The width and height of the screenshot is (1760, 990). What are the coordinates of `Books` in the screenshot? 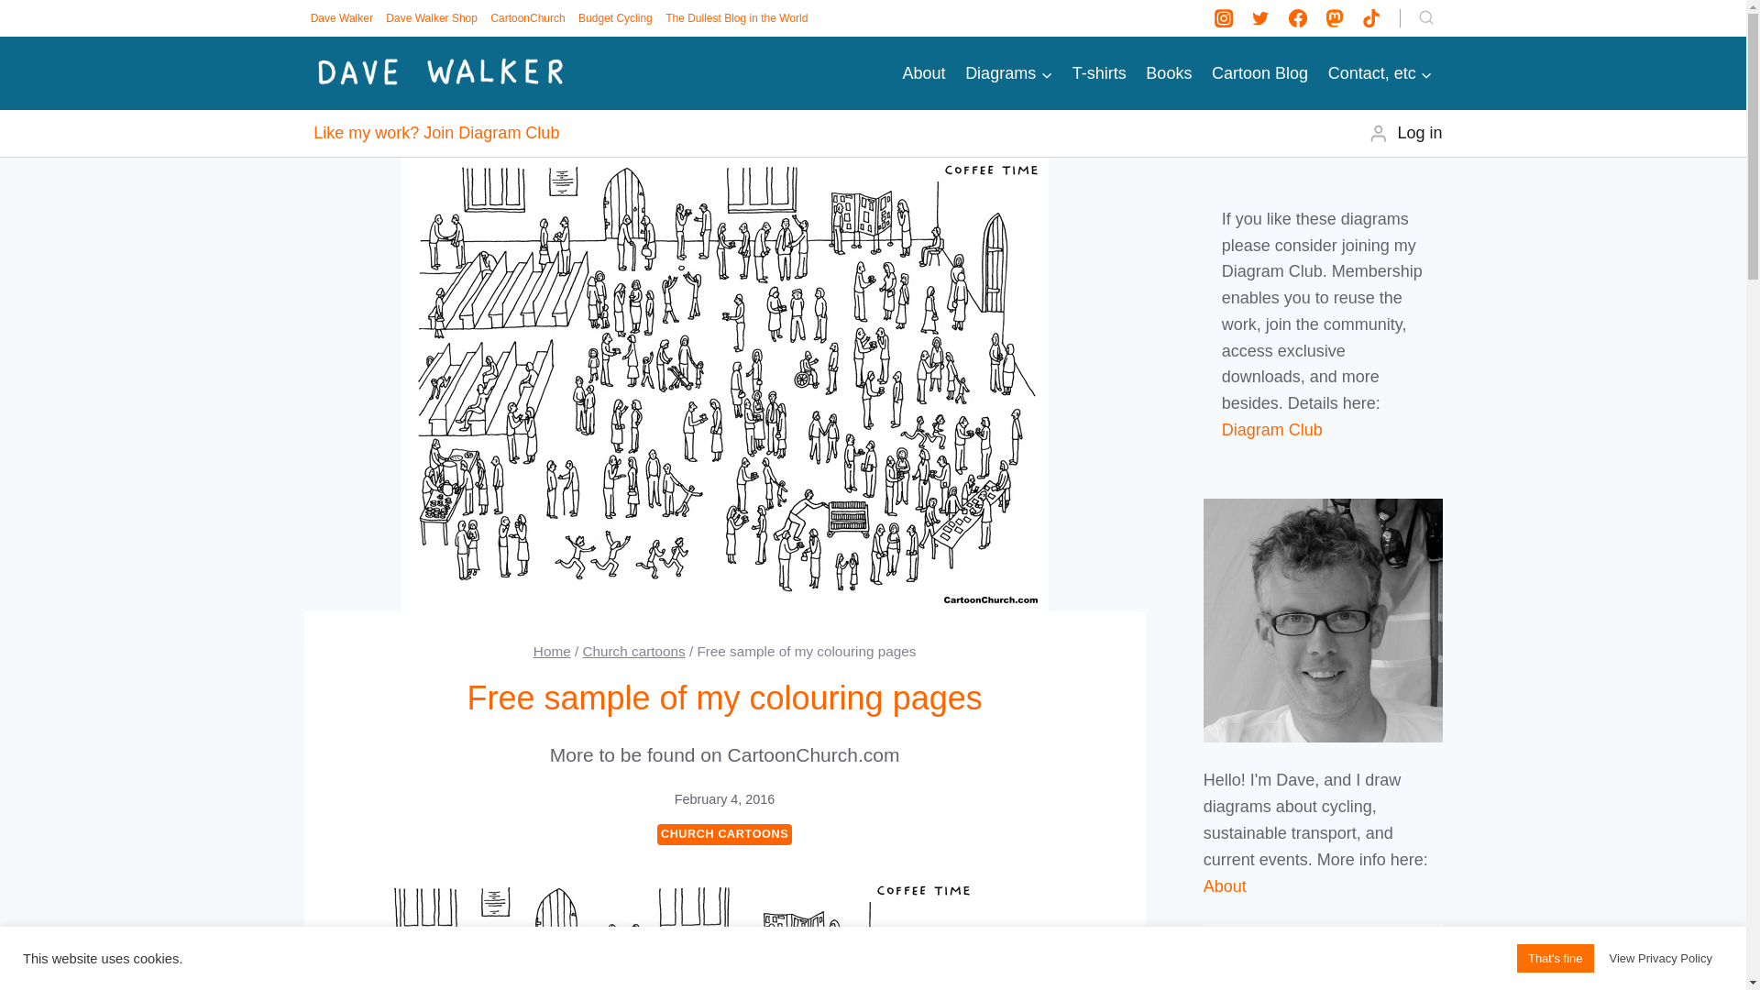 It's located at (1170, 73).